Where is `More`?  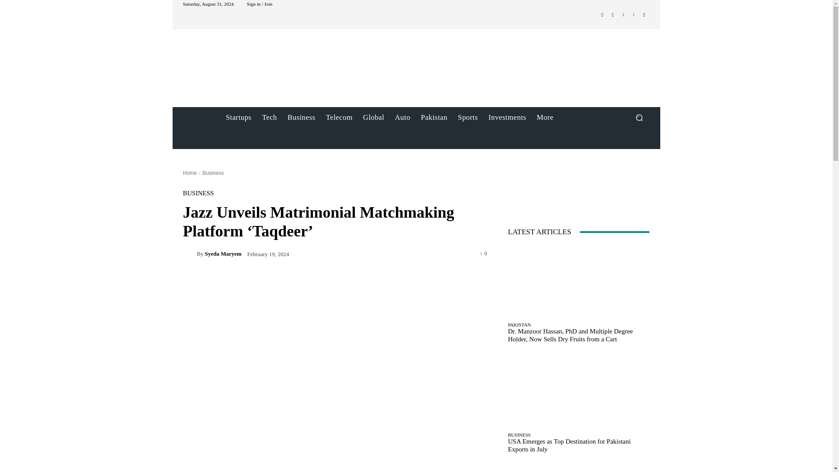
More is located at coordinates (544, 117).